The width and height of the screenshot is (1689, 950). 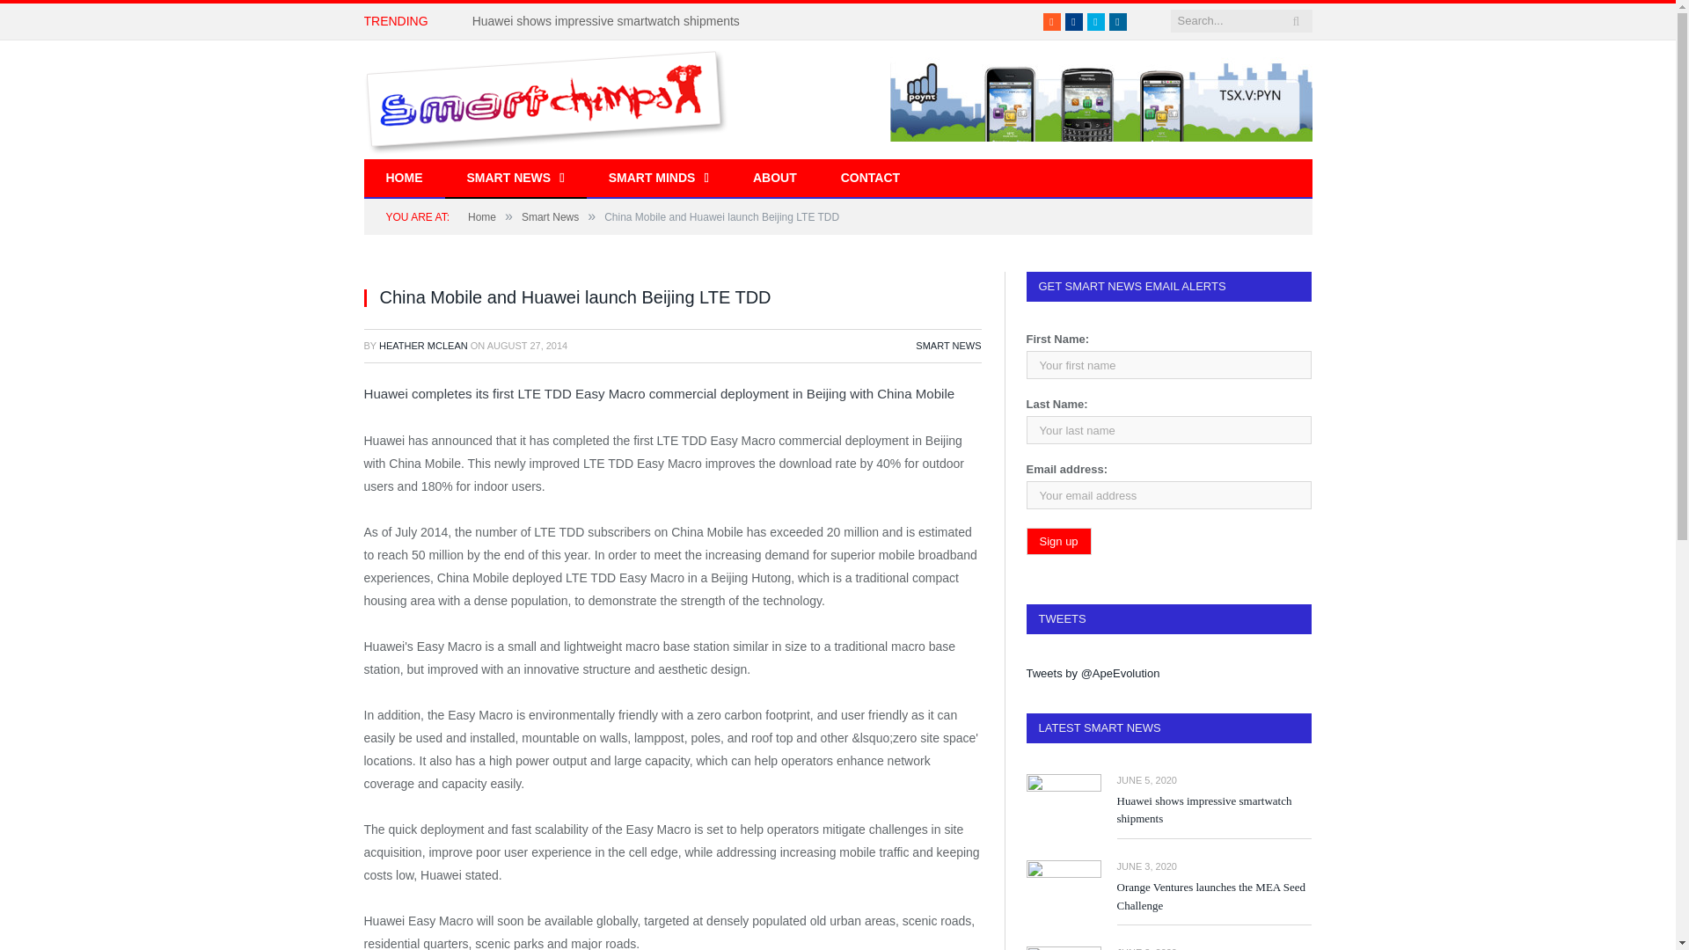 What do you see at coordinates (515, 179) in the screenshot?
I see `SMART NEWS` at bounding box center [515, 179].